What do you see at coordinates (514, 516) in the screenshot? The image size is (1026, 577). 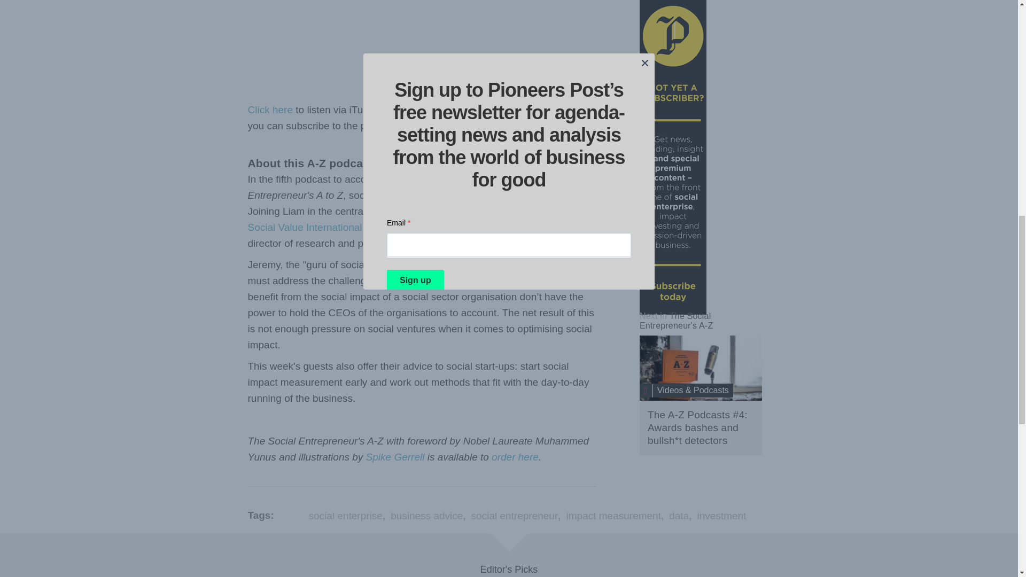 I see `social entrepreneur` at bounding box center [514, 516].